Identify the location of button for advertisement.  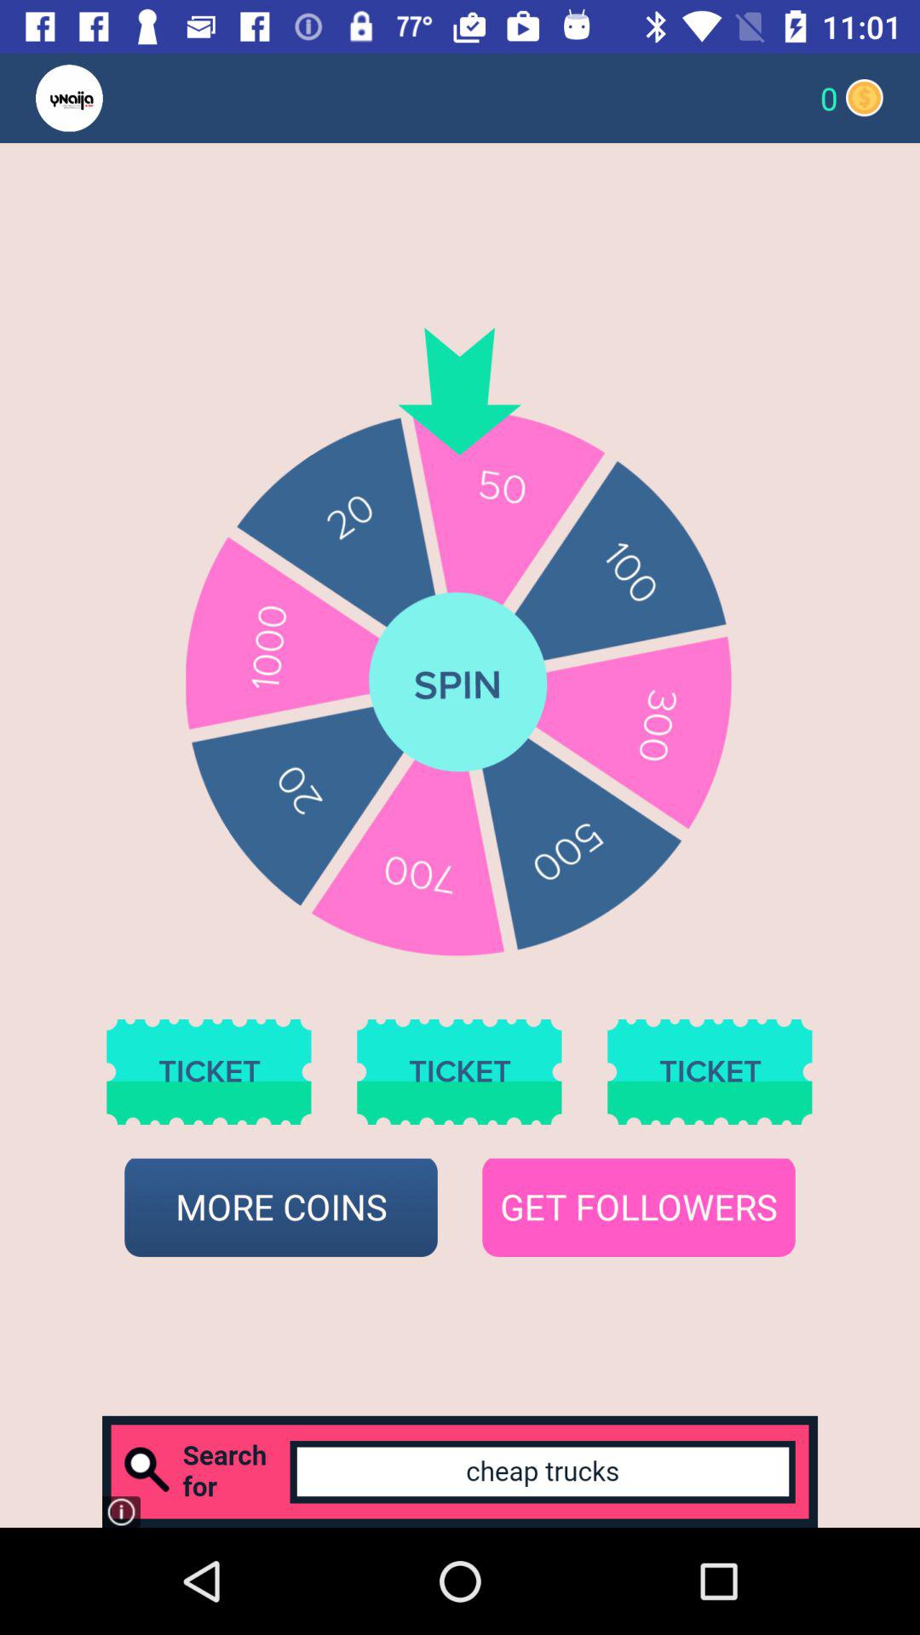
(460, 1471).